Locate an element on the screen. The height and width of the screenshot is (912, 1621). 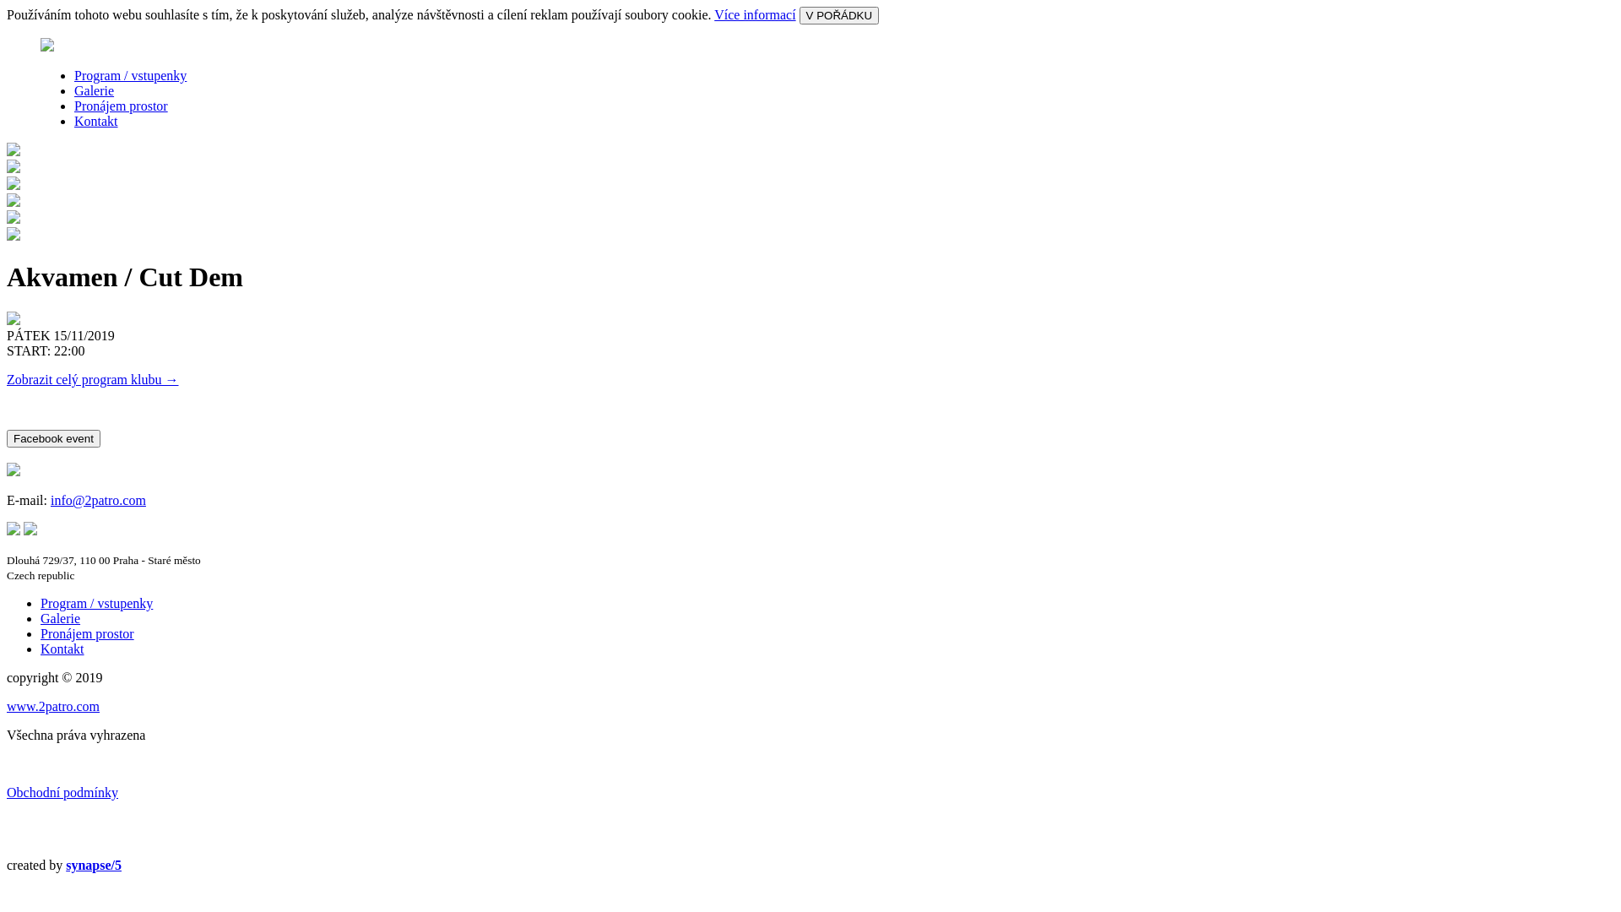
synapse/5 is located at coordinates (94, 865).